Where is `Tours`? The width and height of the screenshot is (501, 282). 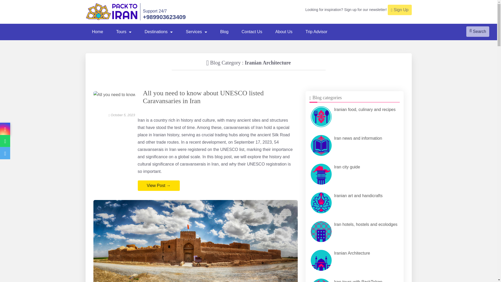 Tours is located at coordinates (124, 32).